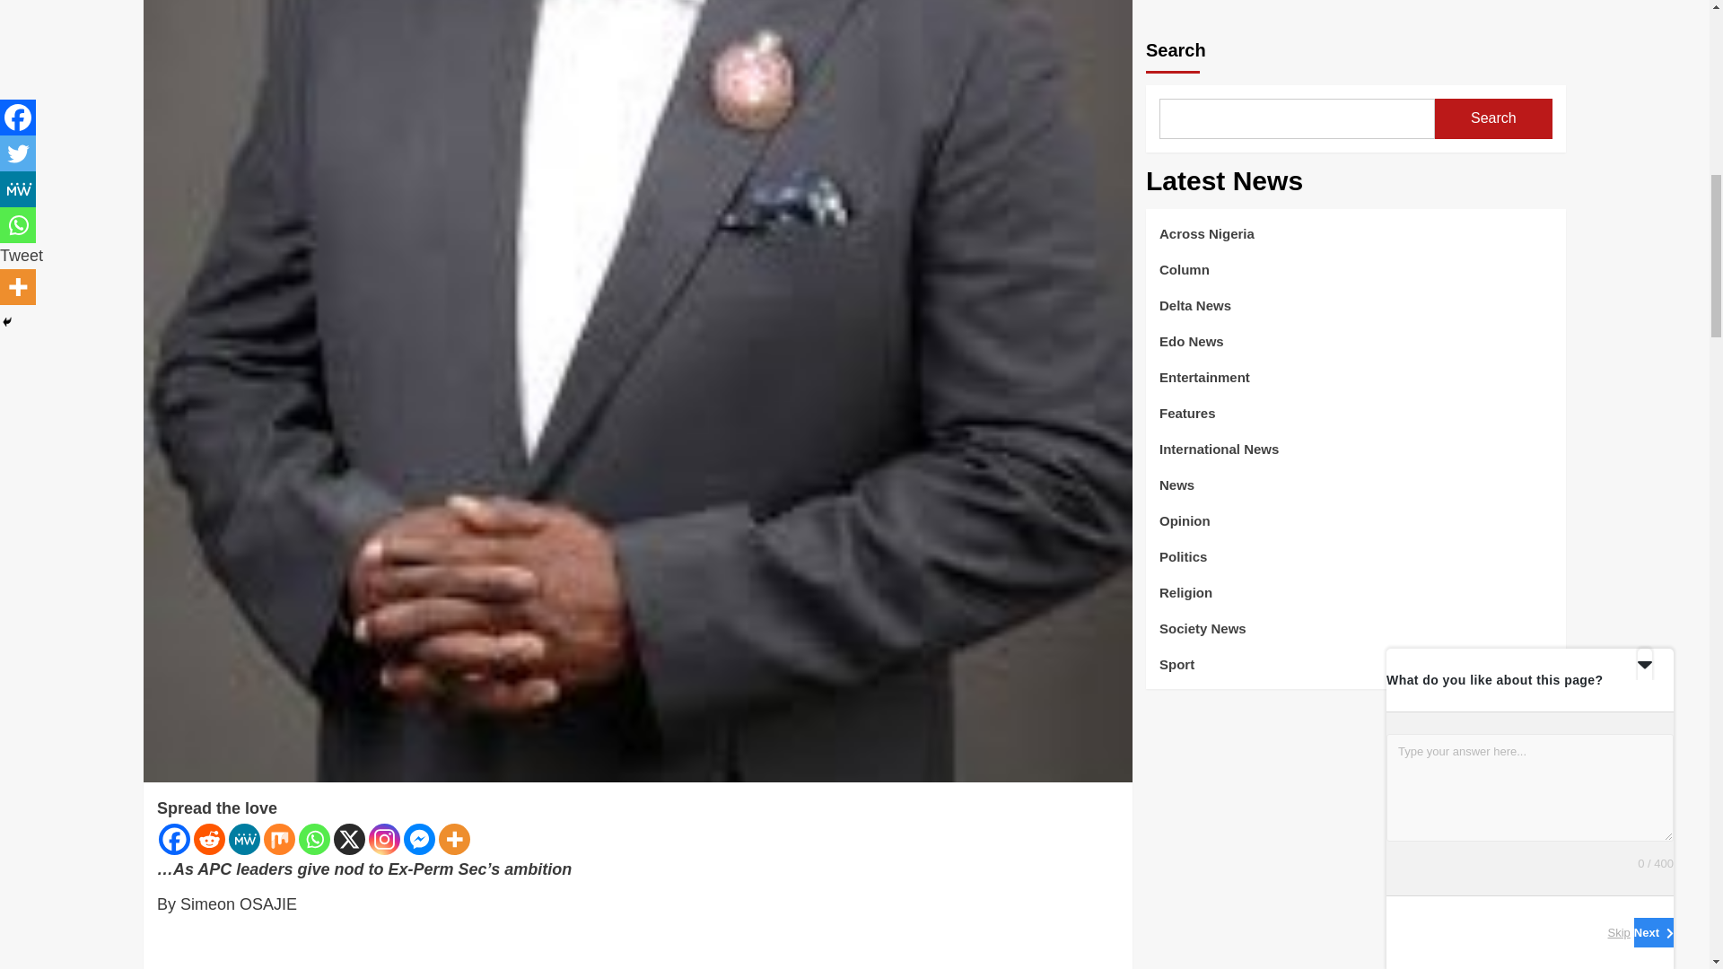  Describe the element at coordinates (314, 839) in the screenshot. I see `Whatsapp` at that location.